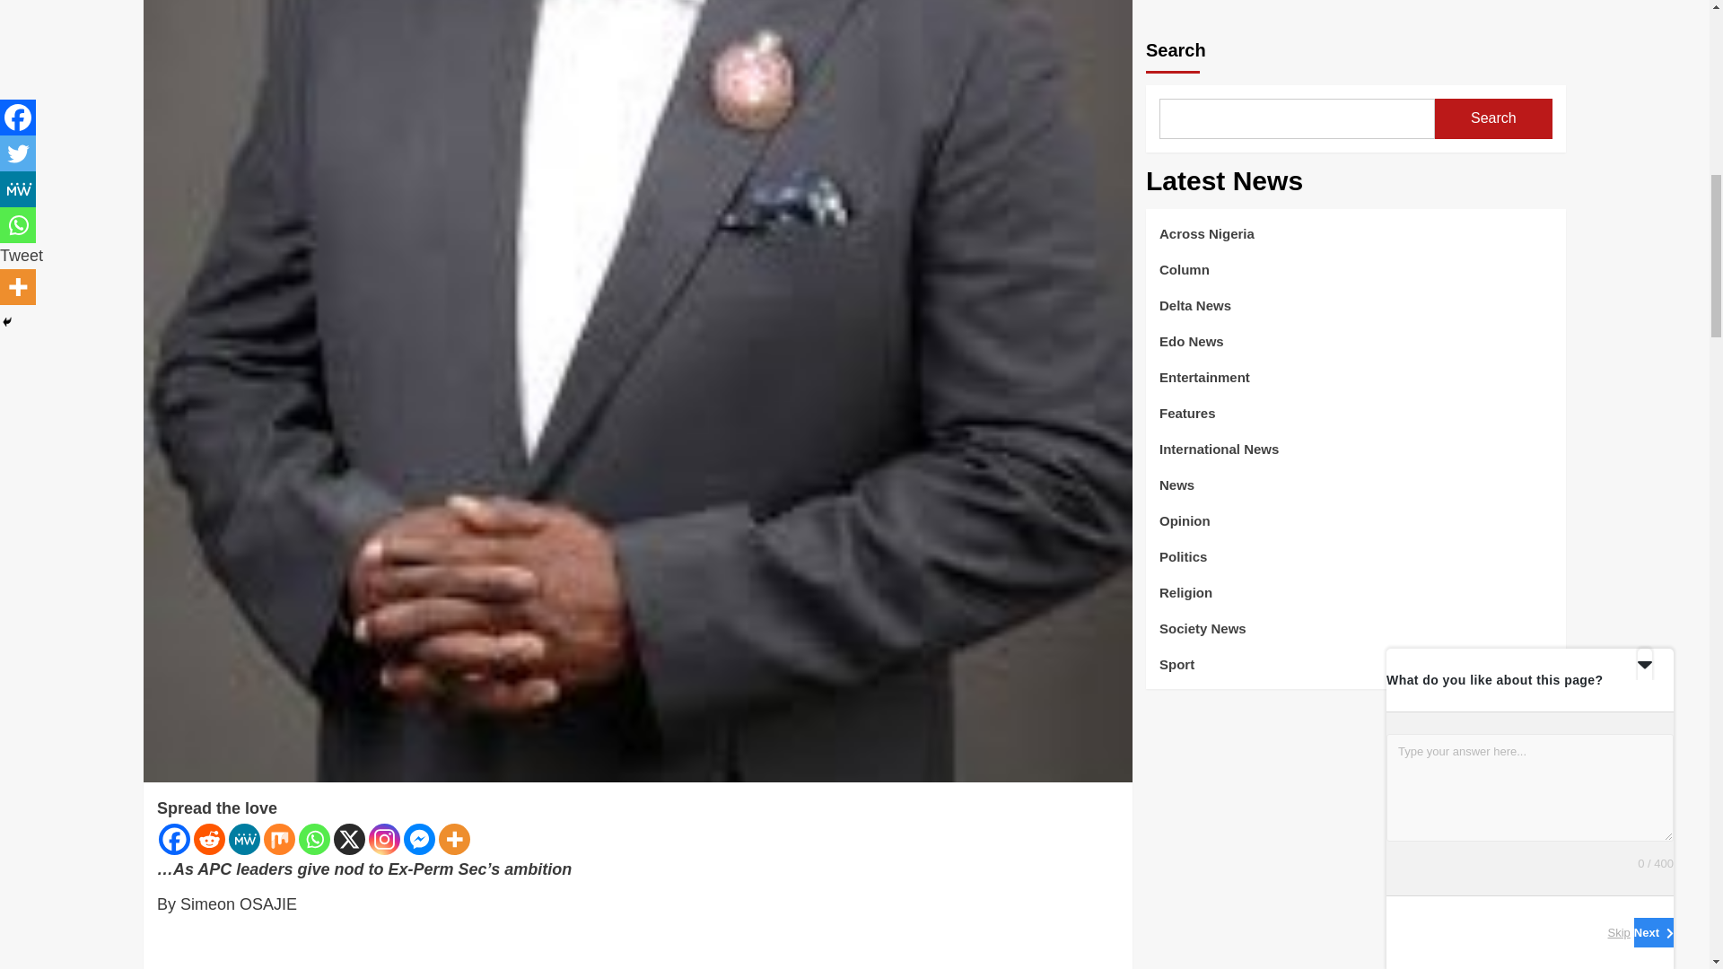  Describe the element at coordinates (314, 839) in the screenshot. I see `Whatsapp` at that location.